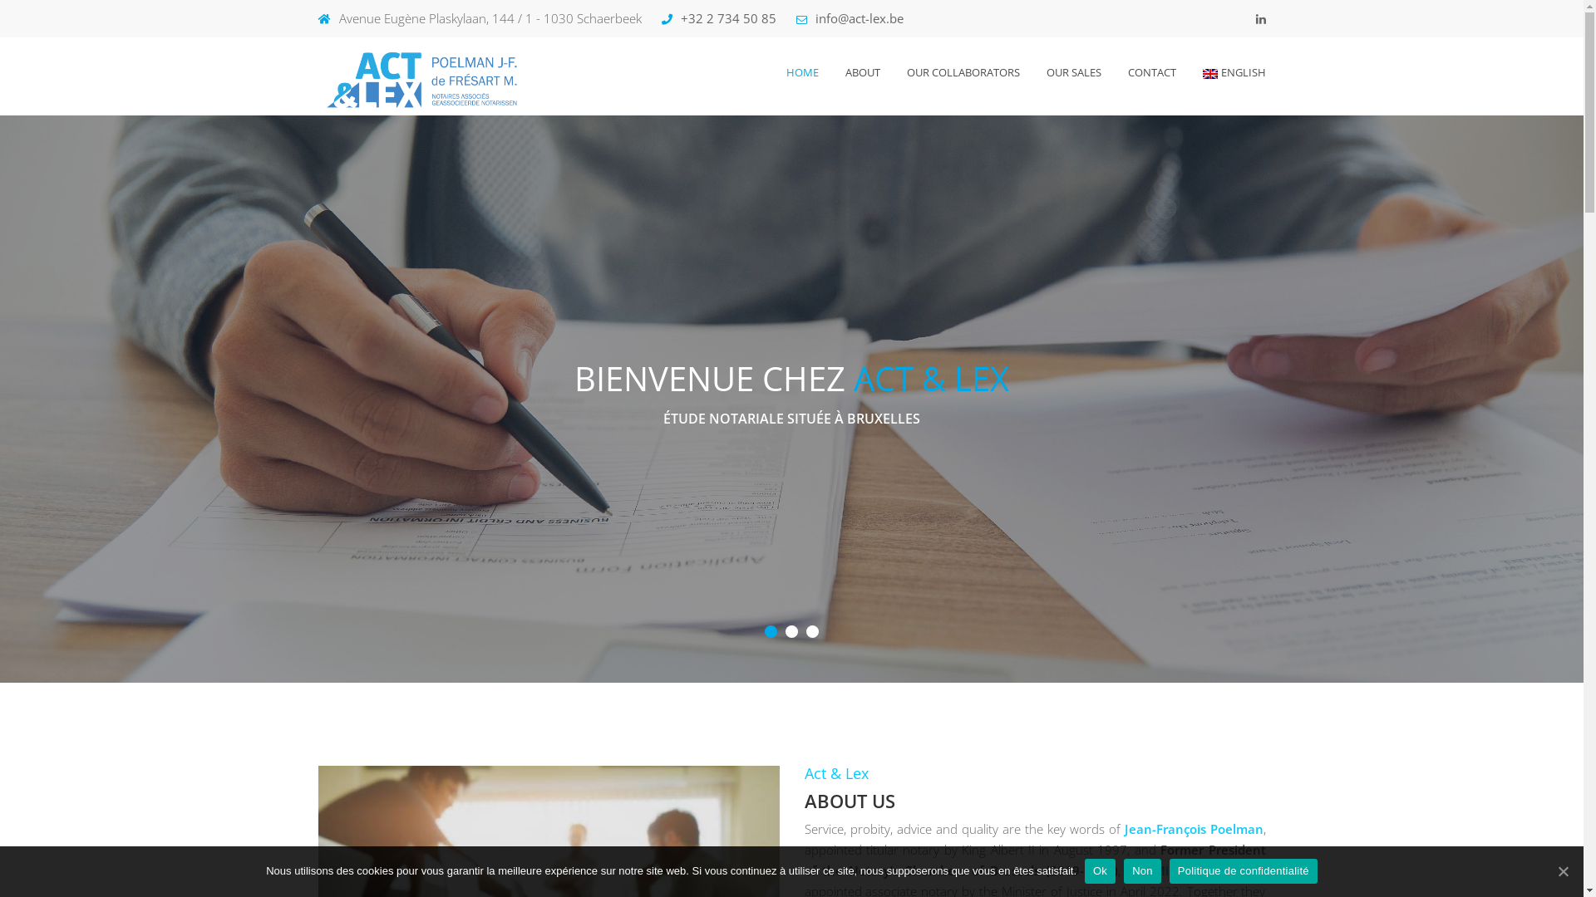  Describe the element at coordinates (802, 73) in the screenshot. I see `HOME` at that location.